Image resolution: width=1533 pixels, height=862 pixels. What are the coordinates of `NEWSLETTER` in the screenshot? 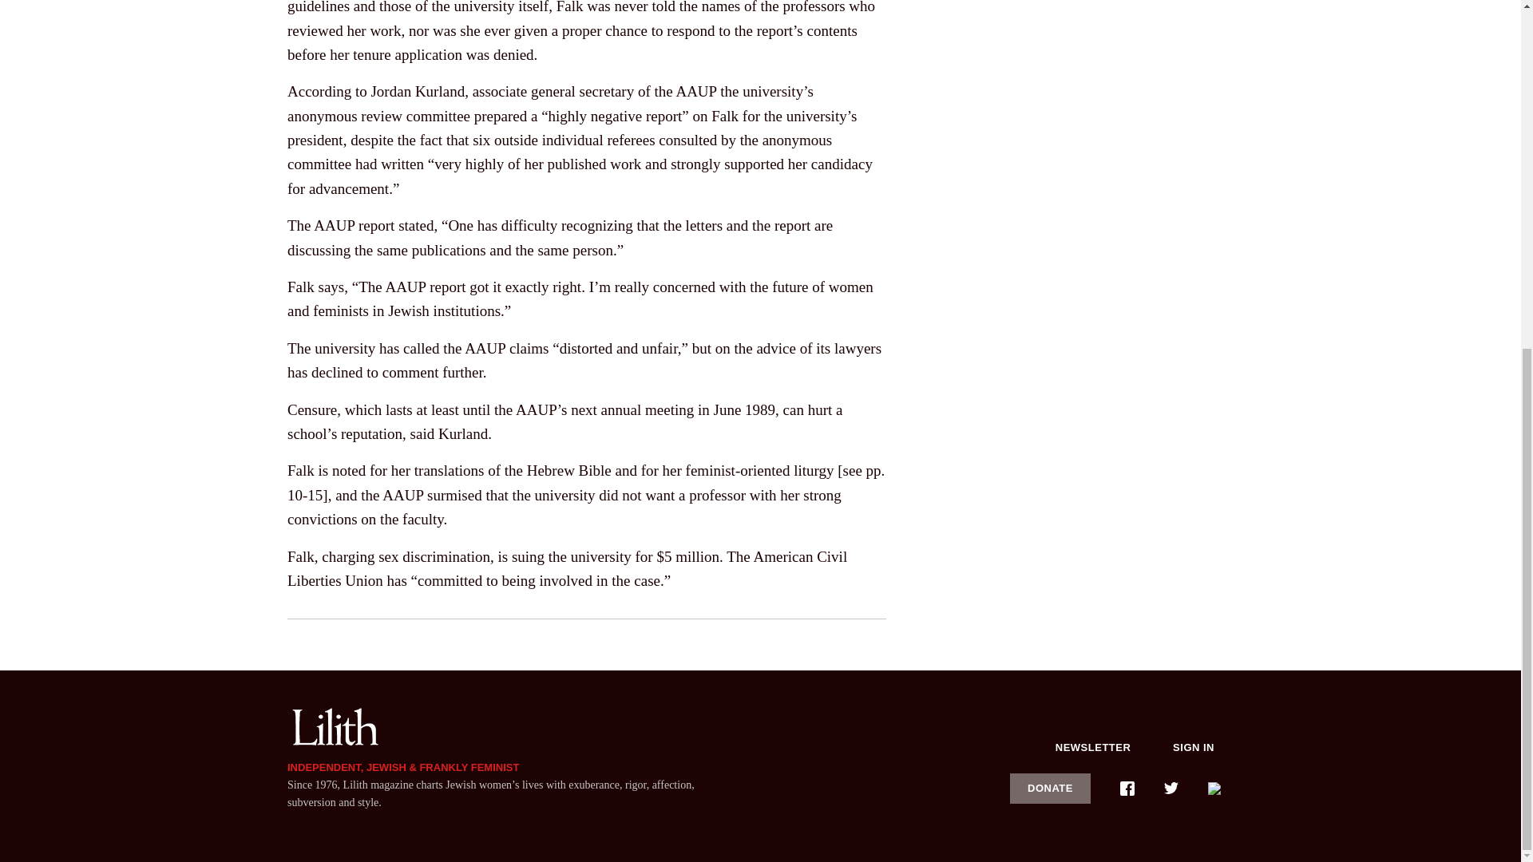 It's located at (1093, 747).